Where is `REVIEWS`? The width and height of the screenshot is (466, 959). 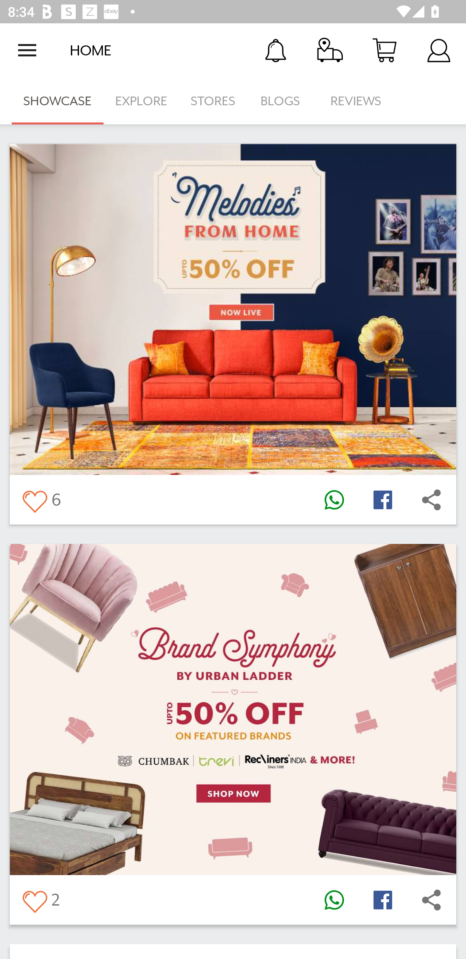
REVIEWS is located at coordinates (356, 101).